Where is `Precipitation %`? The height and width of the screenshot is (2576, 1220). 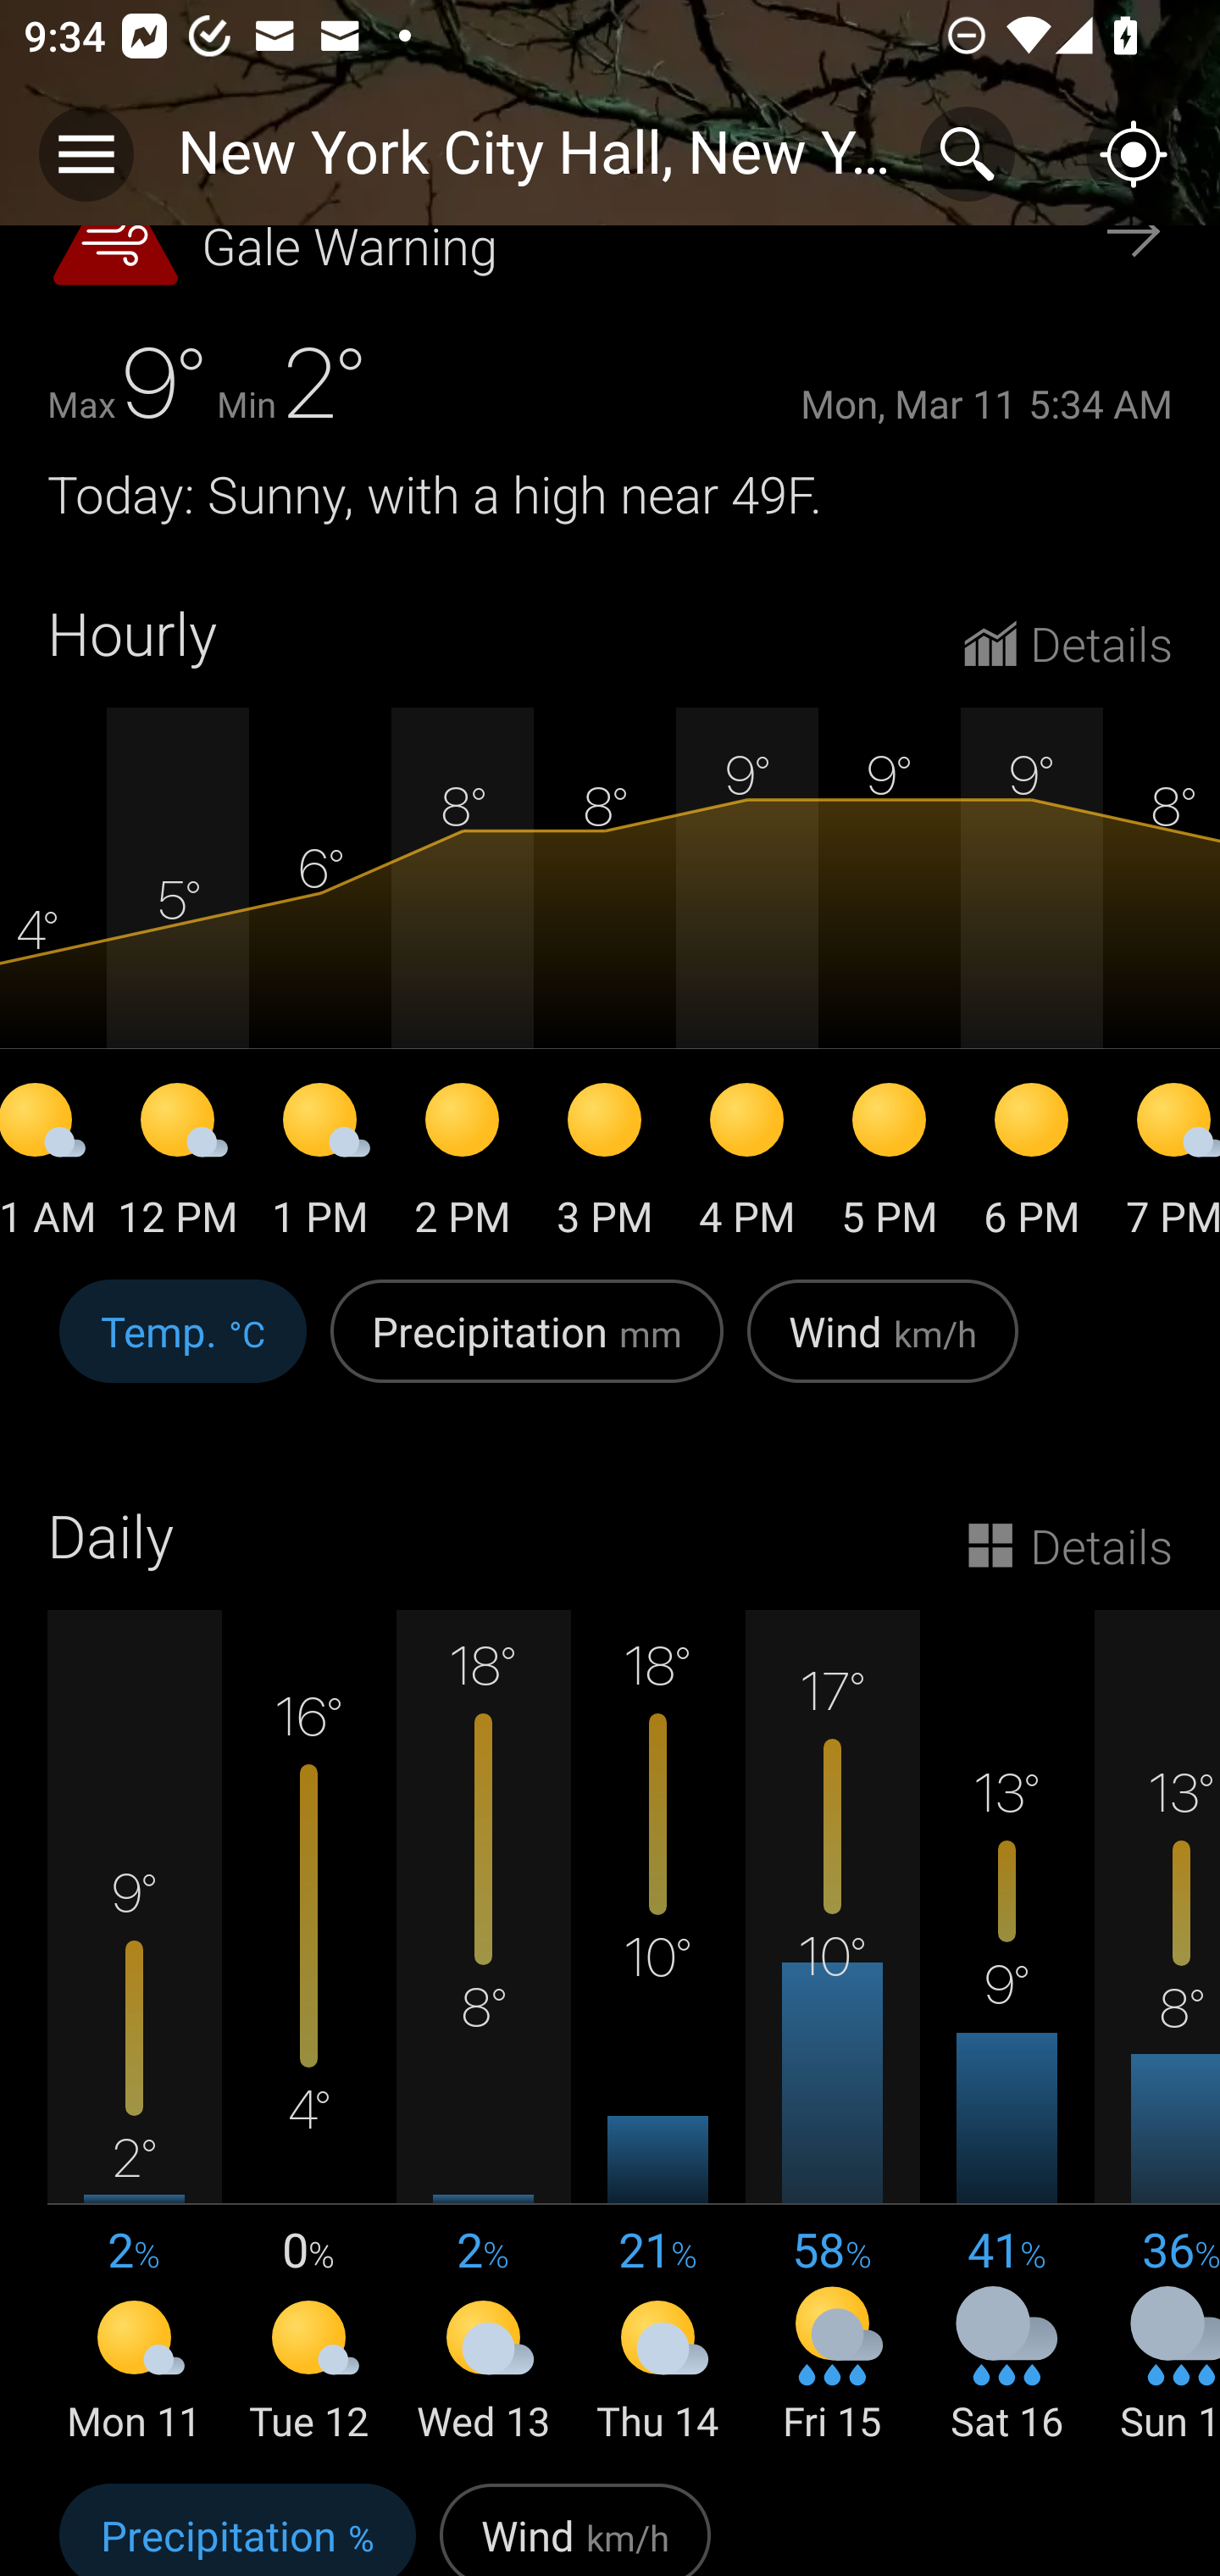
Precipitation % is located at coordinates (237, 2524).